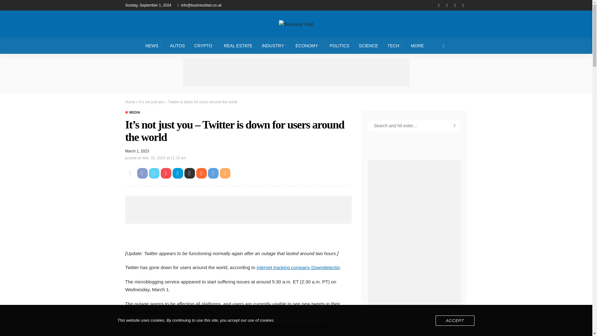  I want to click on ECONOMY, so click(308, 45).